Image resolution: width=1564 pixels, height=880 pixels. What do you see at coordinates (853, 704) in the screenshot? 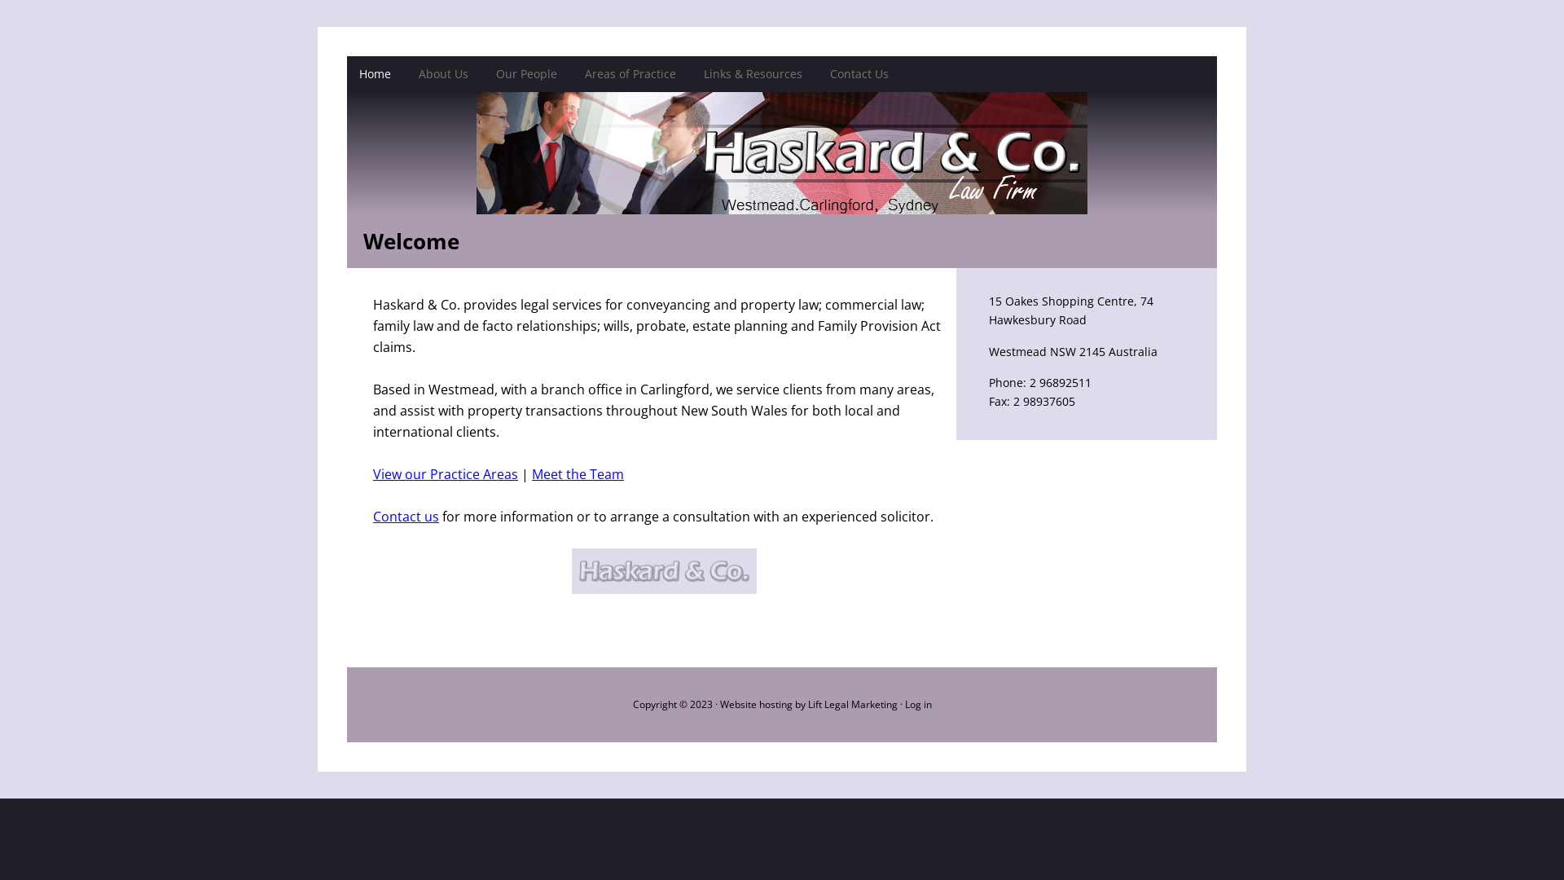
I see `Lift Legal Marketing` at bounding box center [853, 704].